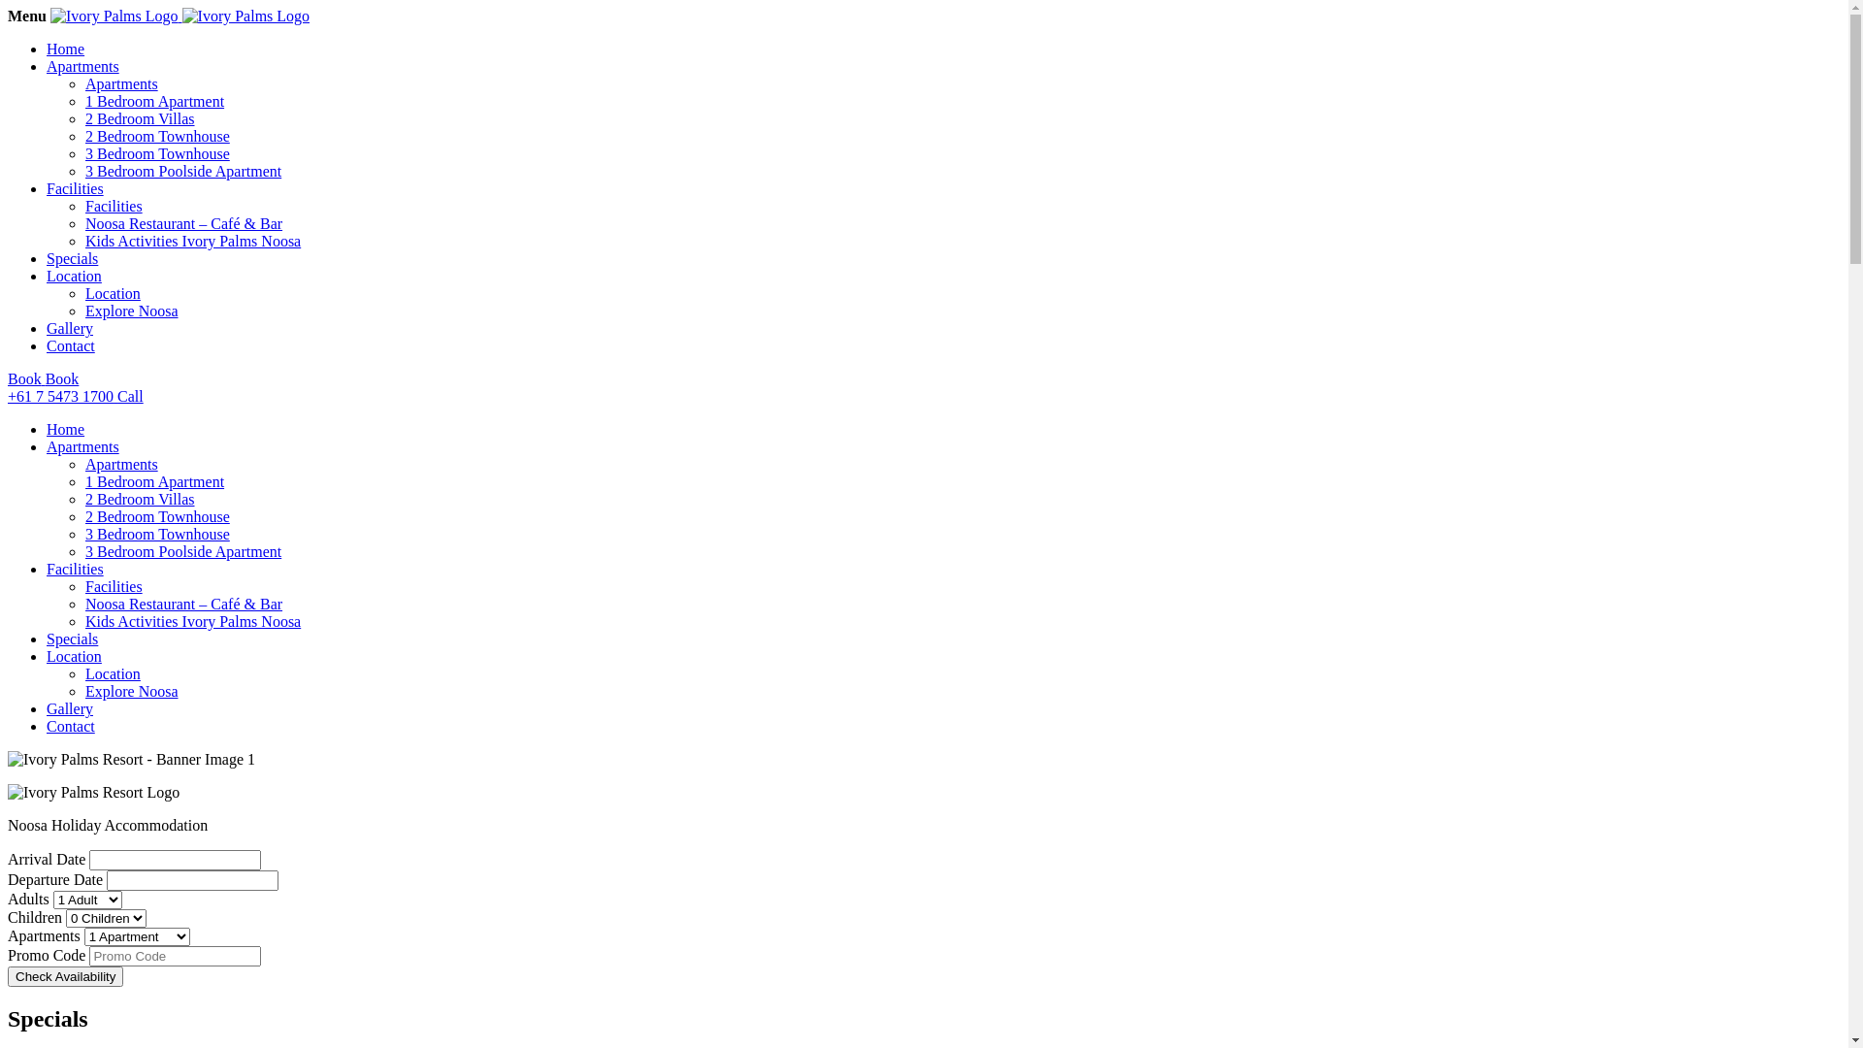 This screenshot has height=1048, width=1863. What do you see at coordinates (74, 276) in the screenshot?
I see `Location` at bounding box center [74, 276].